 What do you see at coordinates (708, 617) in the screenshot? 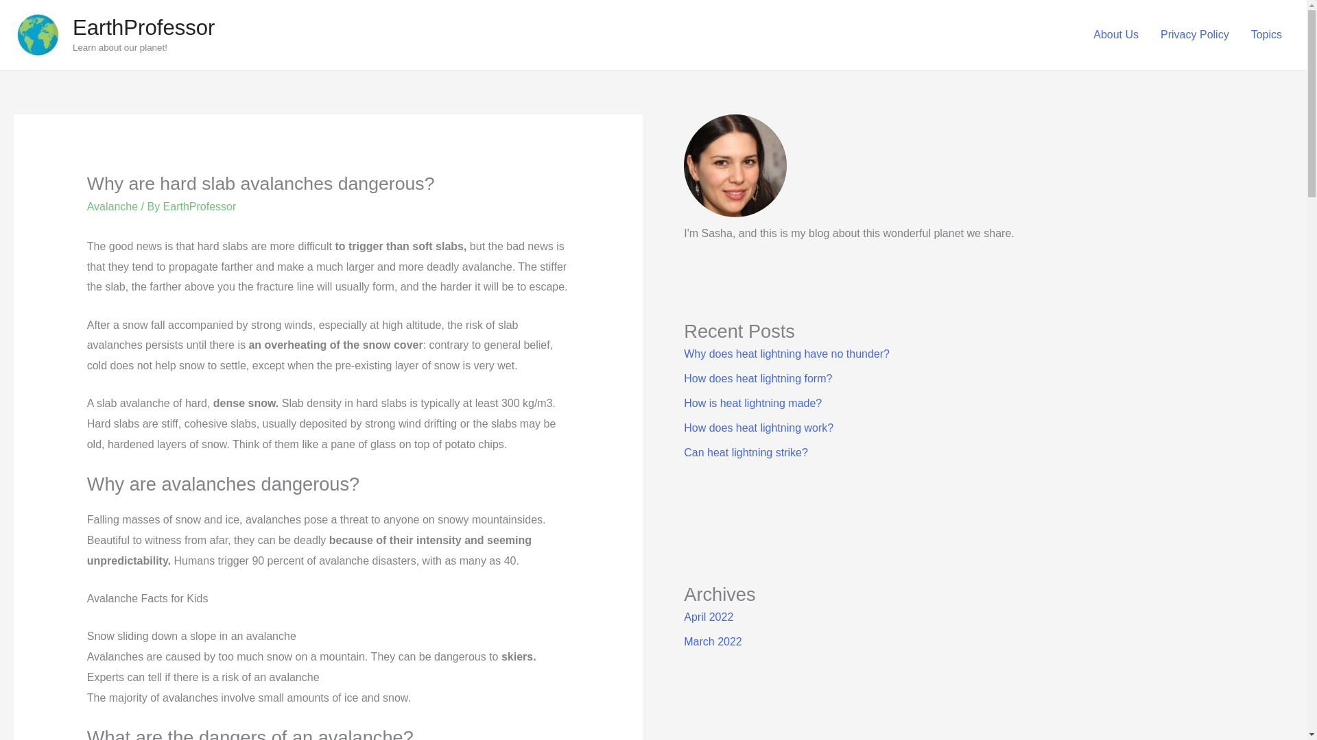
I see `April 2022` at bounding box center [708, 617].